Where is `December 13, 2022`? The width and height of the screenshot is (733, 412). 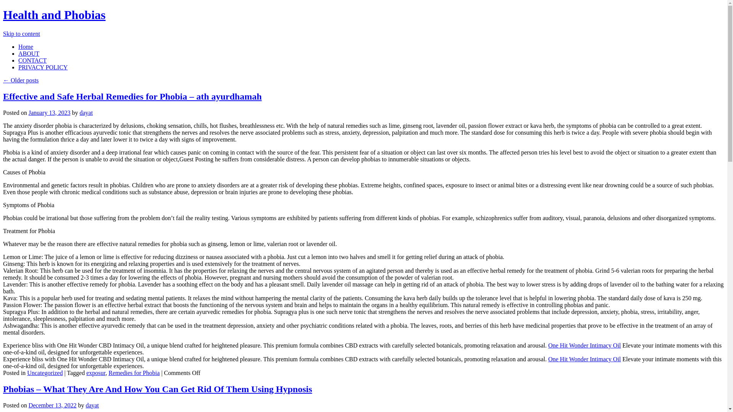 December 13, 2022 is located at coordinates (53, 405).